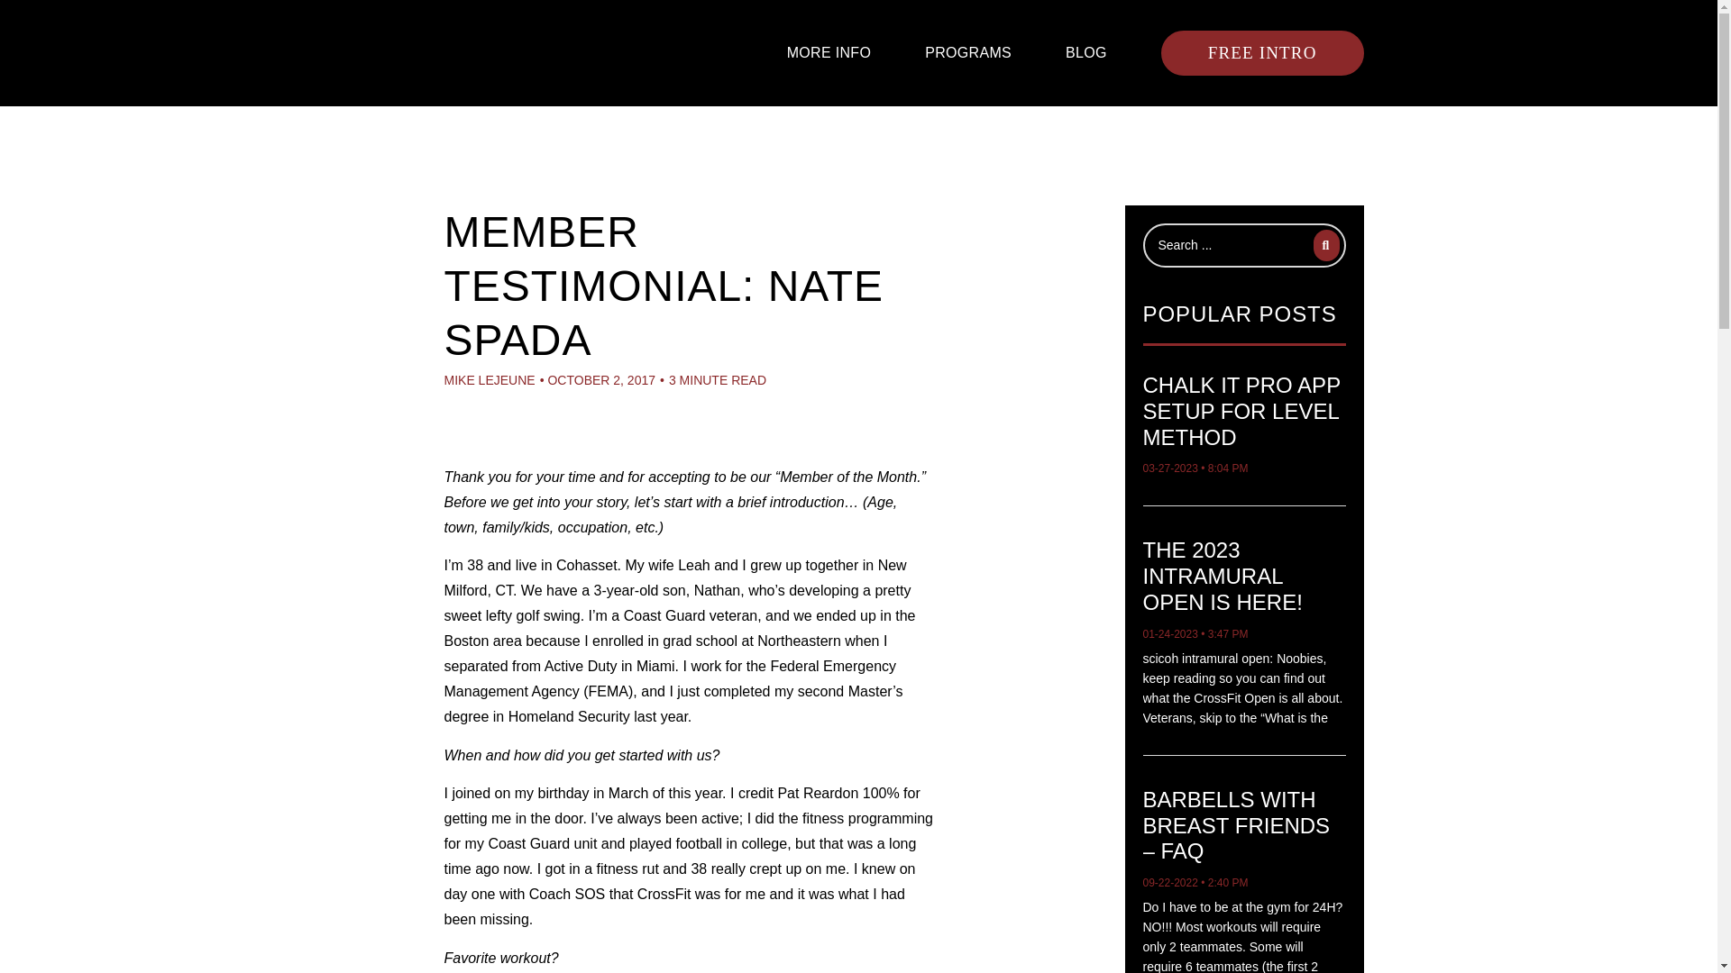 The image size is (1731, 973). I want to click on CHALK IT PRO APP SETUP FOR LEVEL METHOD, so click(1241, 411).